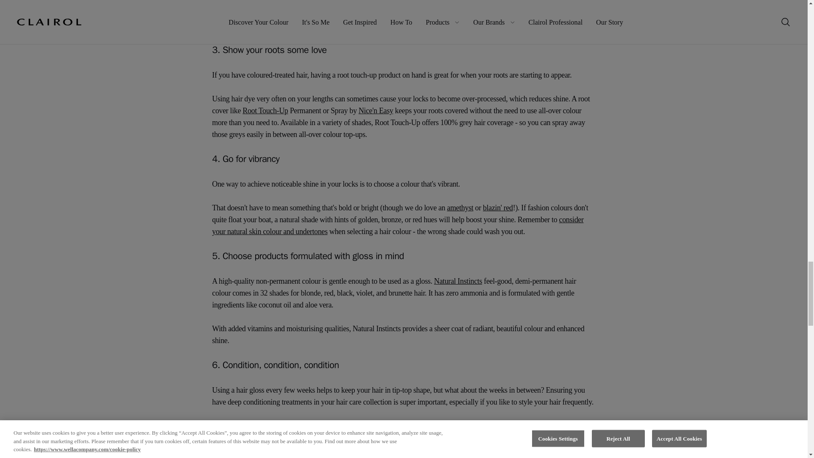  What do you see at coordinates (498, 208) in the screenshot?
I see `blazin' red` at bounding box center [498, 208].